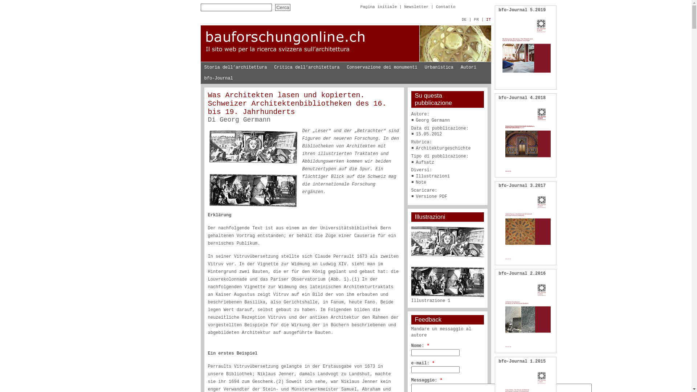  What do you see at coordinates (346, 61) in the screenshot?
I see `Home` at bounding box center [346, 61].